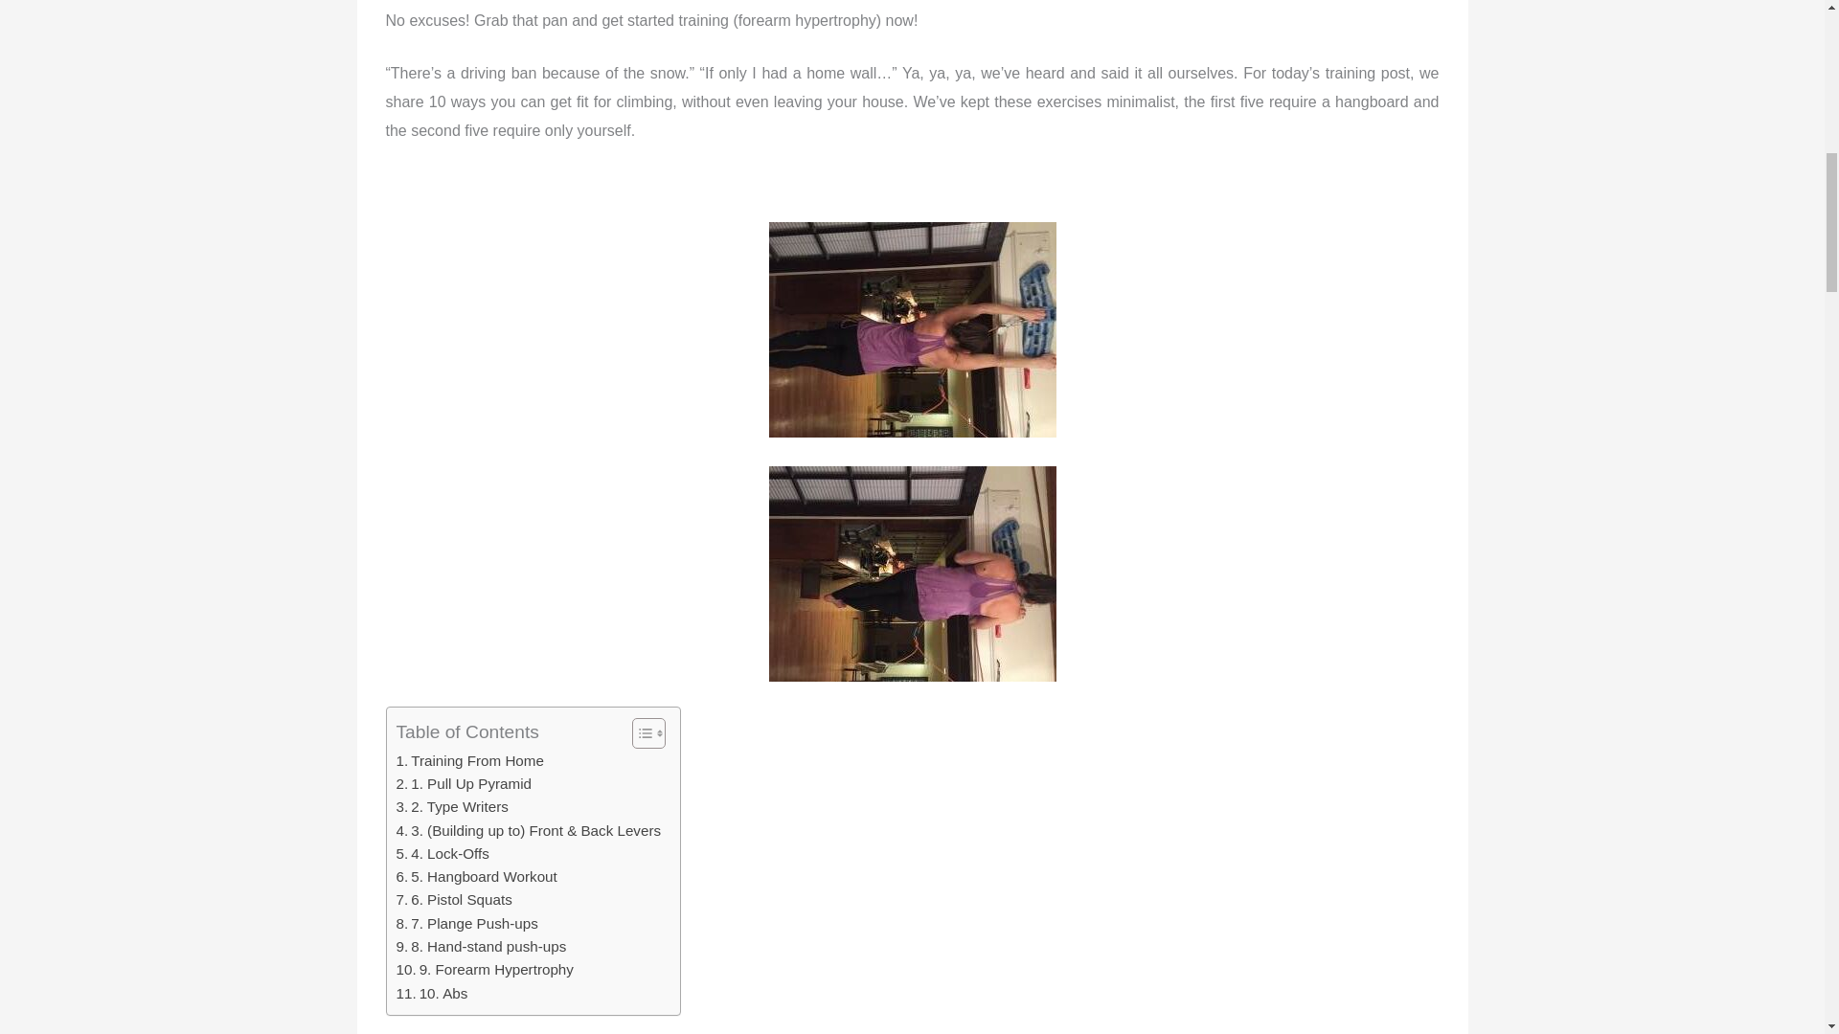  What do you see at coordinates (452, 806) in the screenshot?
I see `2. Type Writers` at bounding box center [452, 806].